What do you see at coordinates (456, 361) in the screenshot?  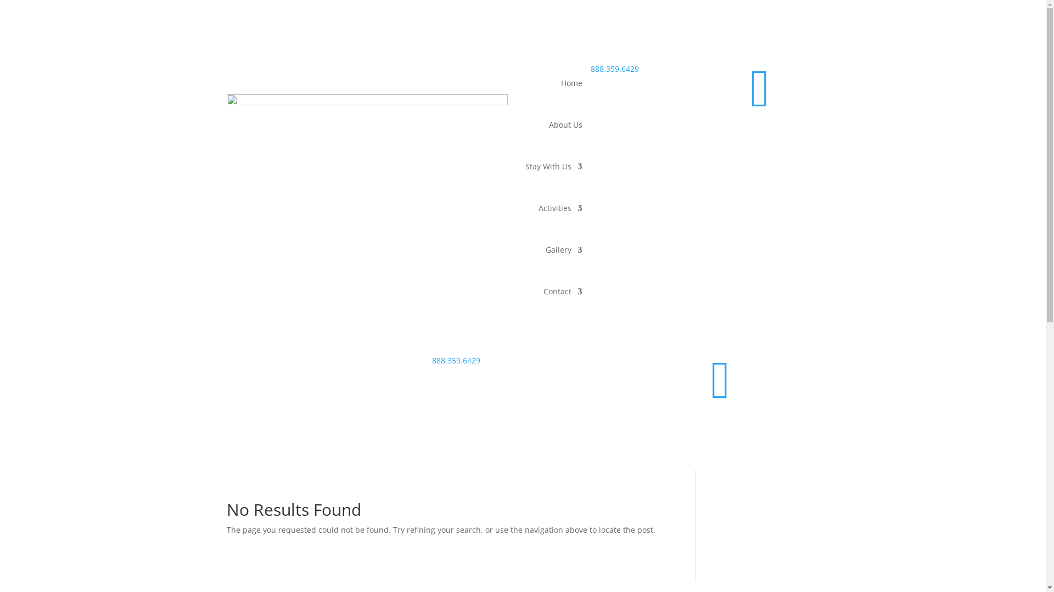 I see `888.359.6429` at bounding box center [456, 361].